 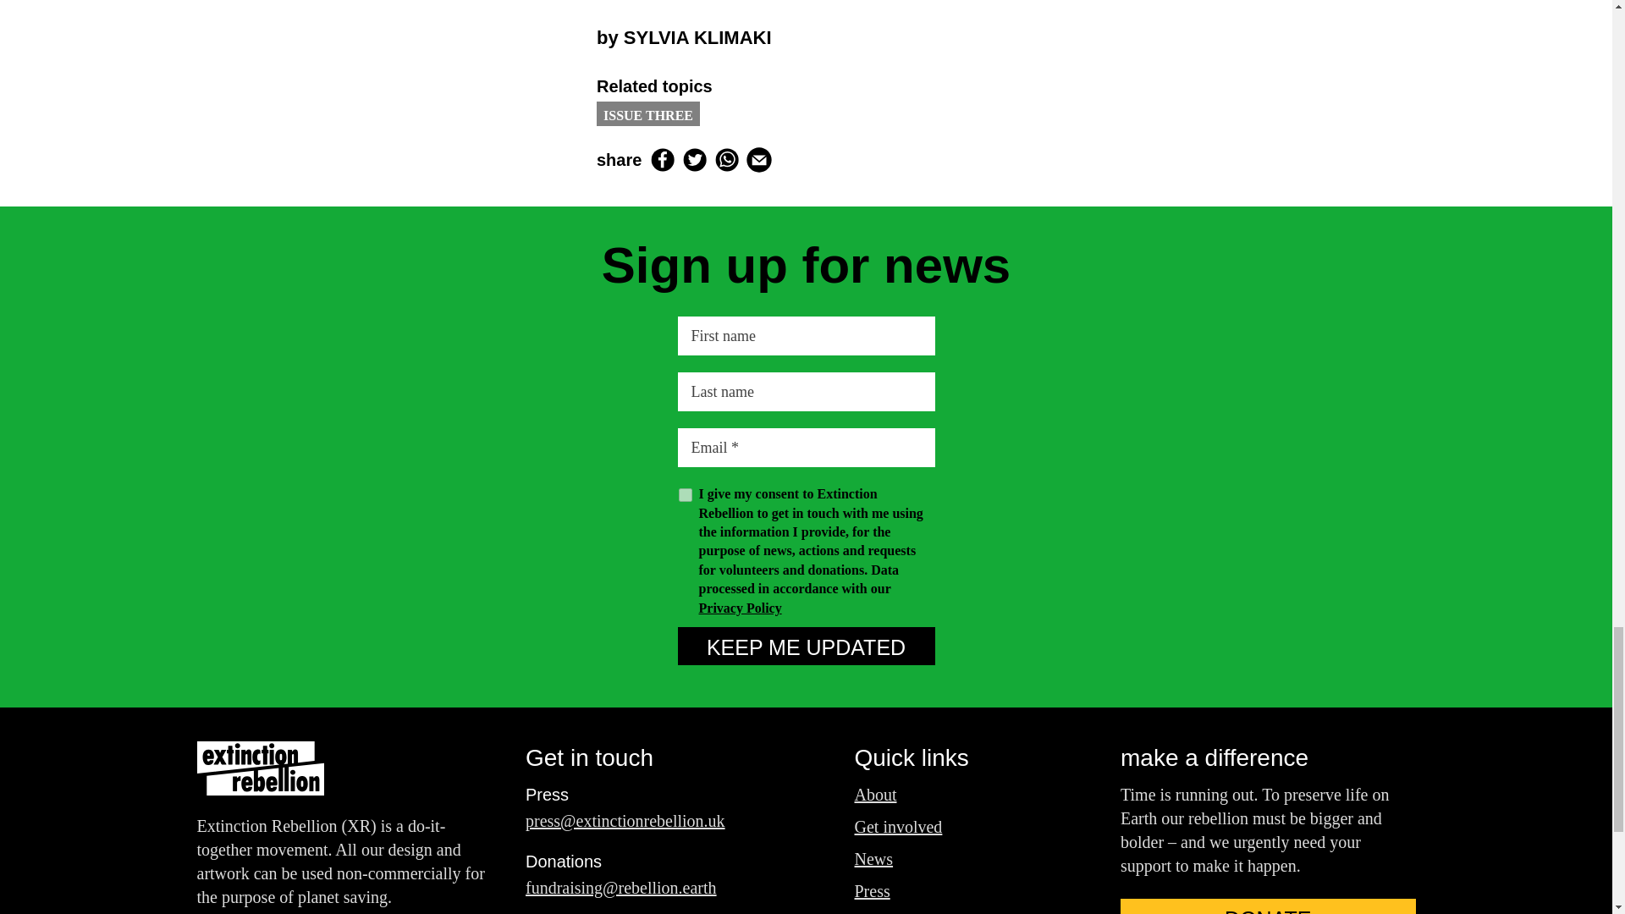 I want to click on Yes, so click(x=686, y=494).